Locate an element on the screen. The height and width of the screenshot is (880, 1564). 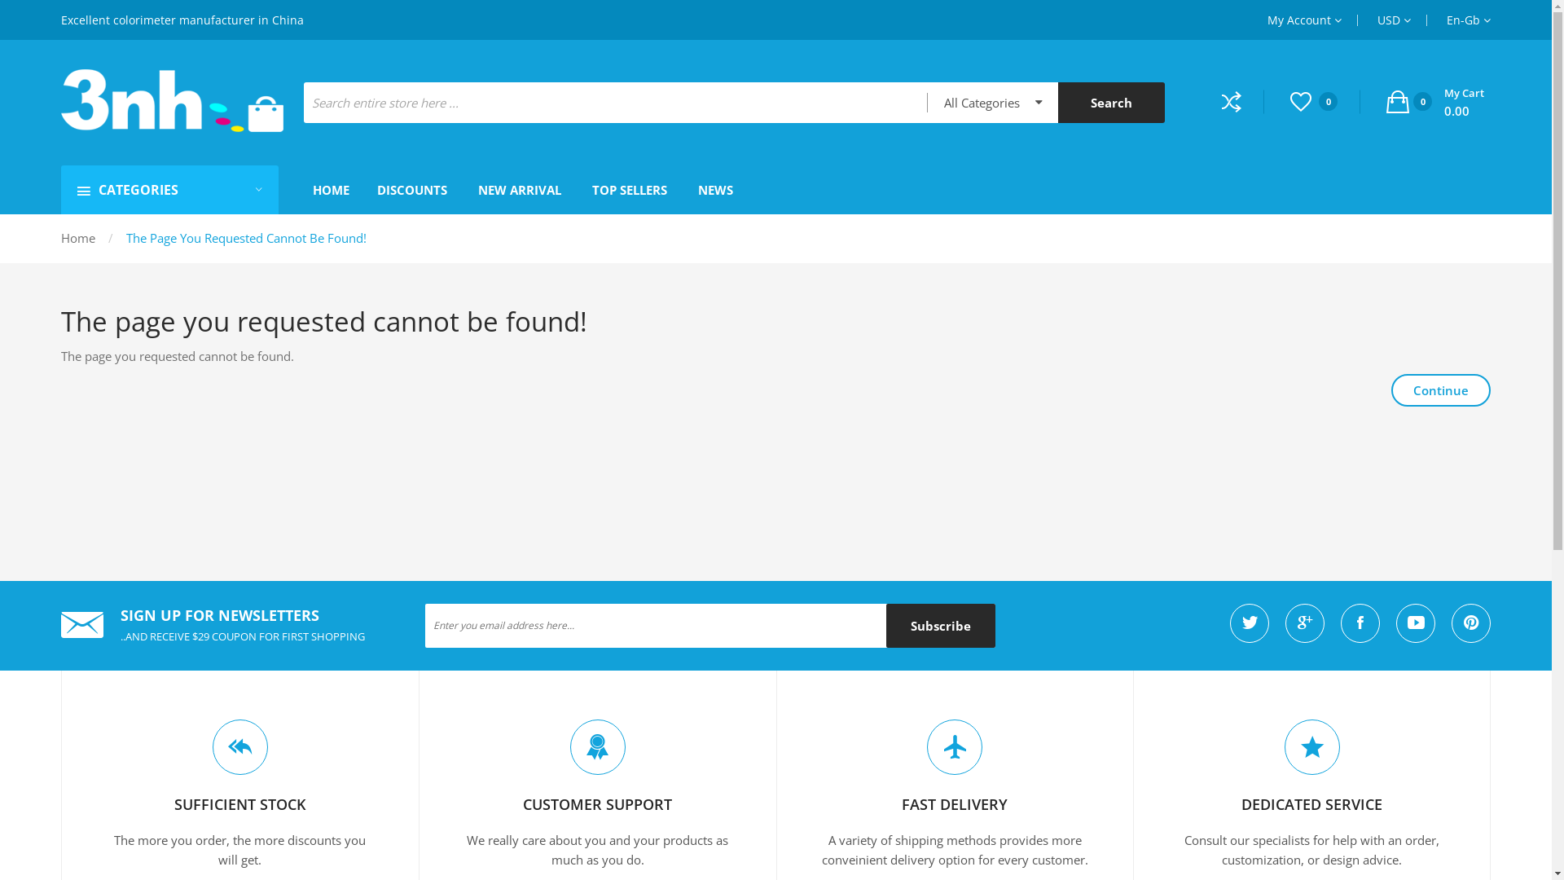
Flickr is located at coordinates (1471, 623).